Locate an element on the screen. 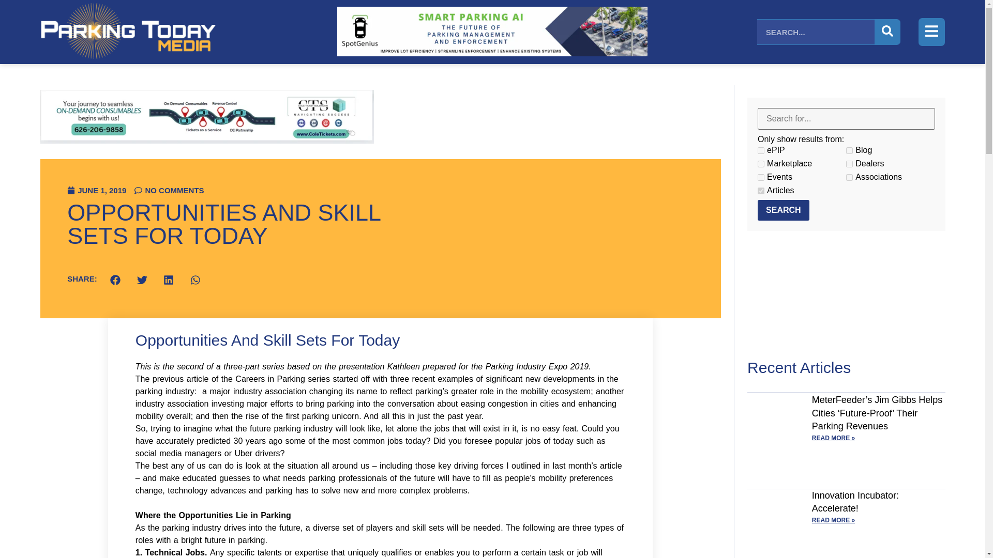  Search is located at coordinates (783, 210).